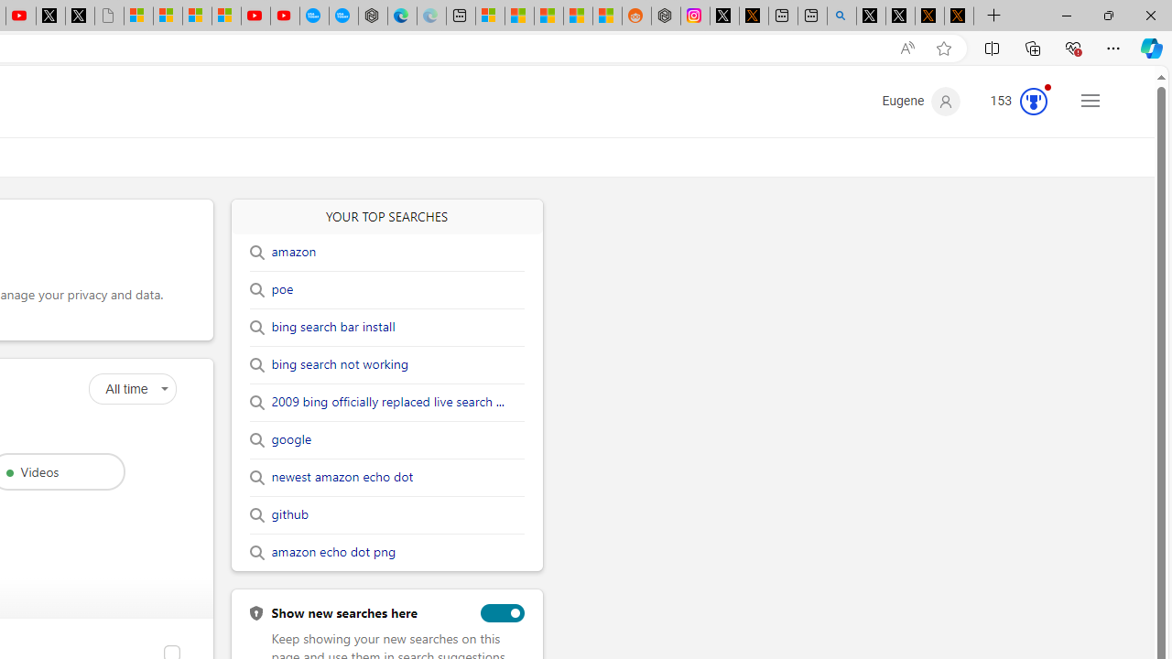 This screenshot has height=659, width=1172. I want to click on Restore, so click(1108, 15).